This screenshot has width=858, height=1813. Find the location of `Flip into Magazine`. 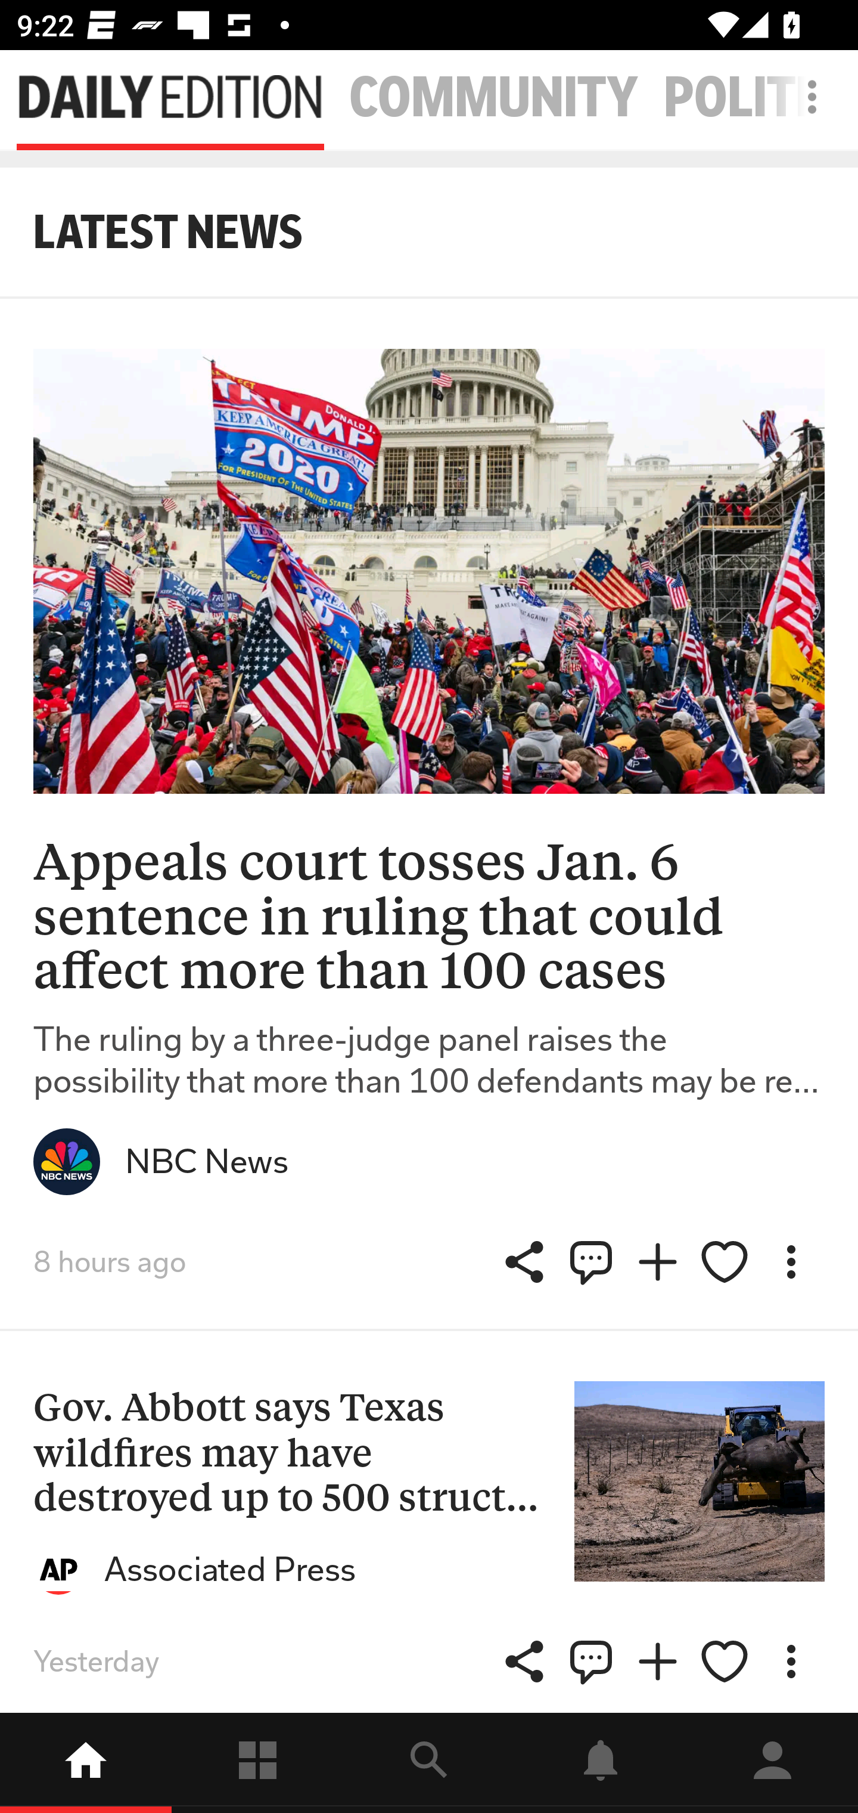

Flip into Magazine is located at coordinates (658, 1262).